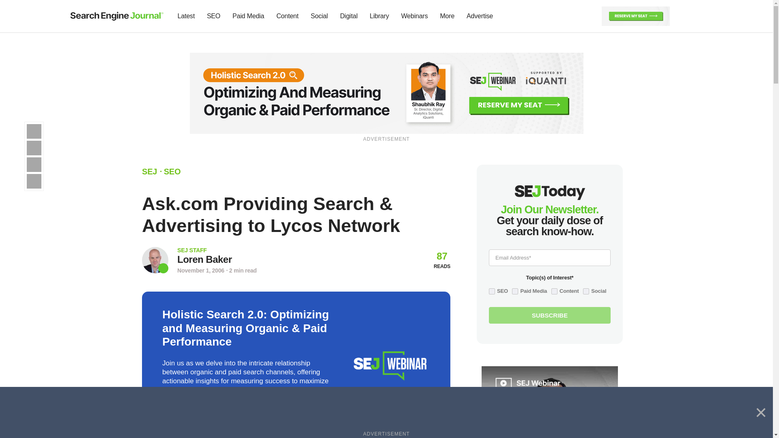 The height and width of the screenshot is (438, 779). I want to click on Paid Media, so click(248, 16).